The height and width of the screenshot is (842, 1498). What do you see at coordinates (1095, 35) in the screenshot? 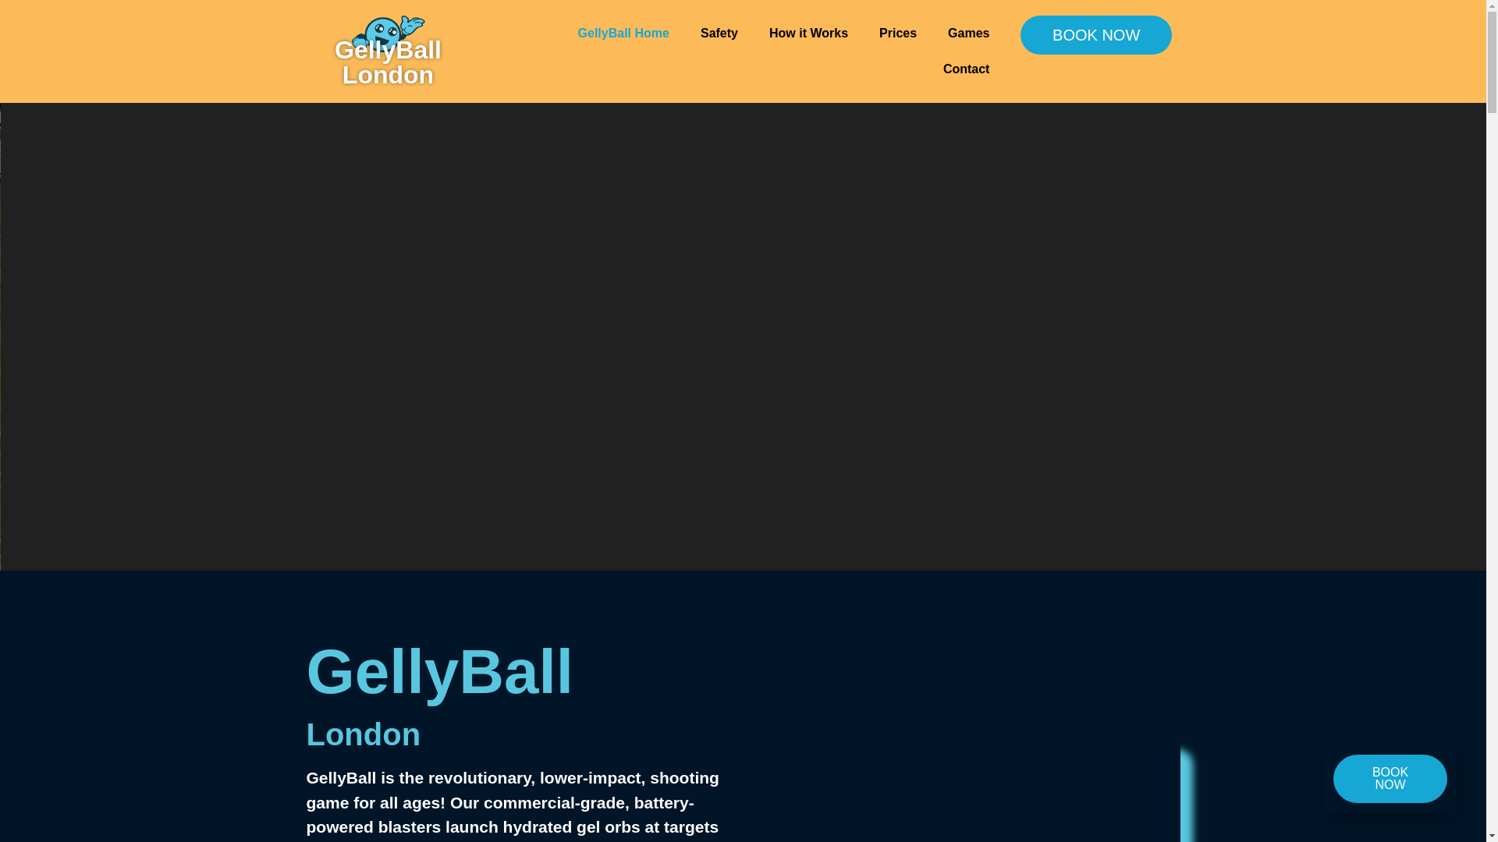
I see `BOOK NOW` at bounding box center [1095, 35].